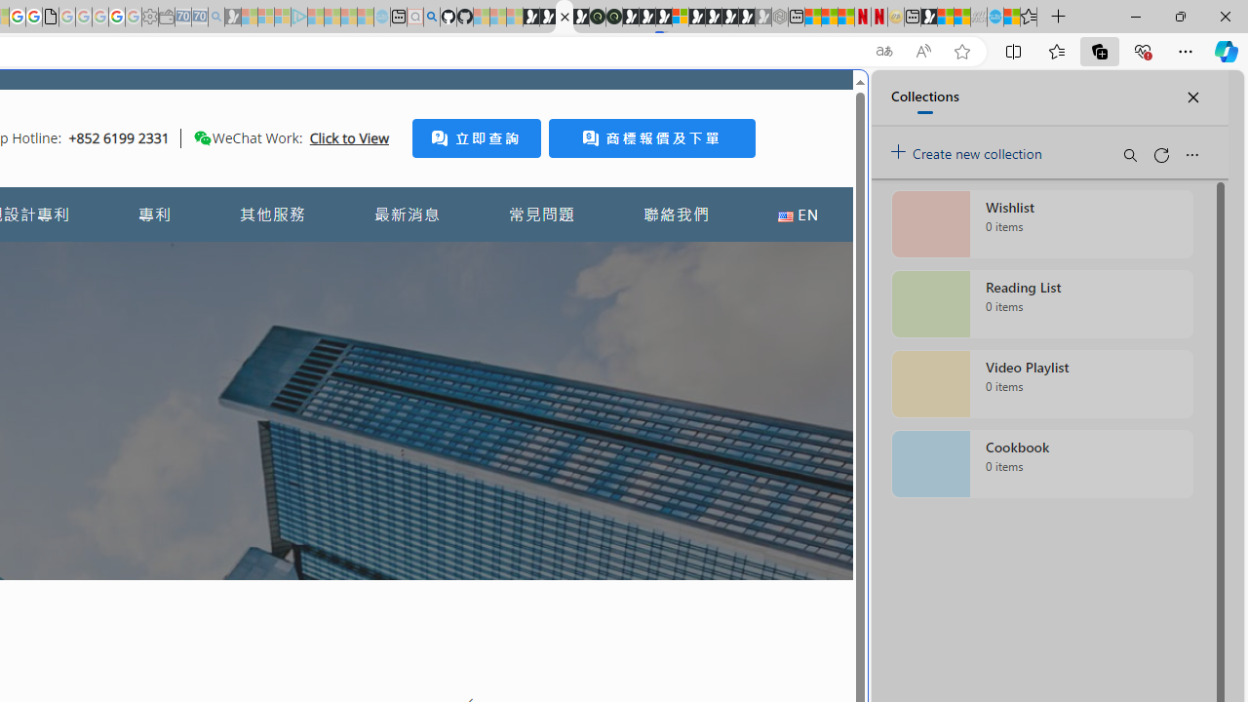 The height and width of the screenshot is (702, 1248). What do you see at coordinates (408, 259) in the screenshot?
I see `Frequently visited` at bounding box center [408, 259].